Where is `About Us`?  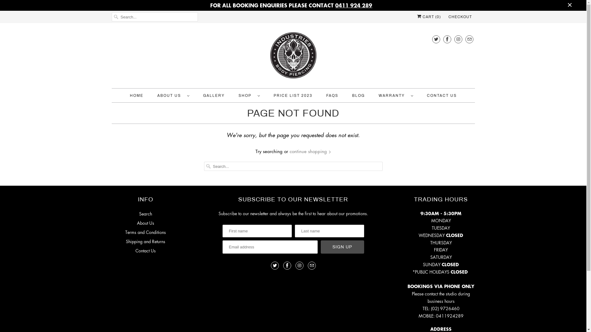 About Us is located at coordinates (145, 223).